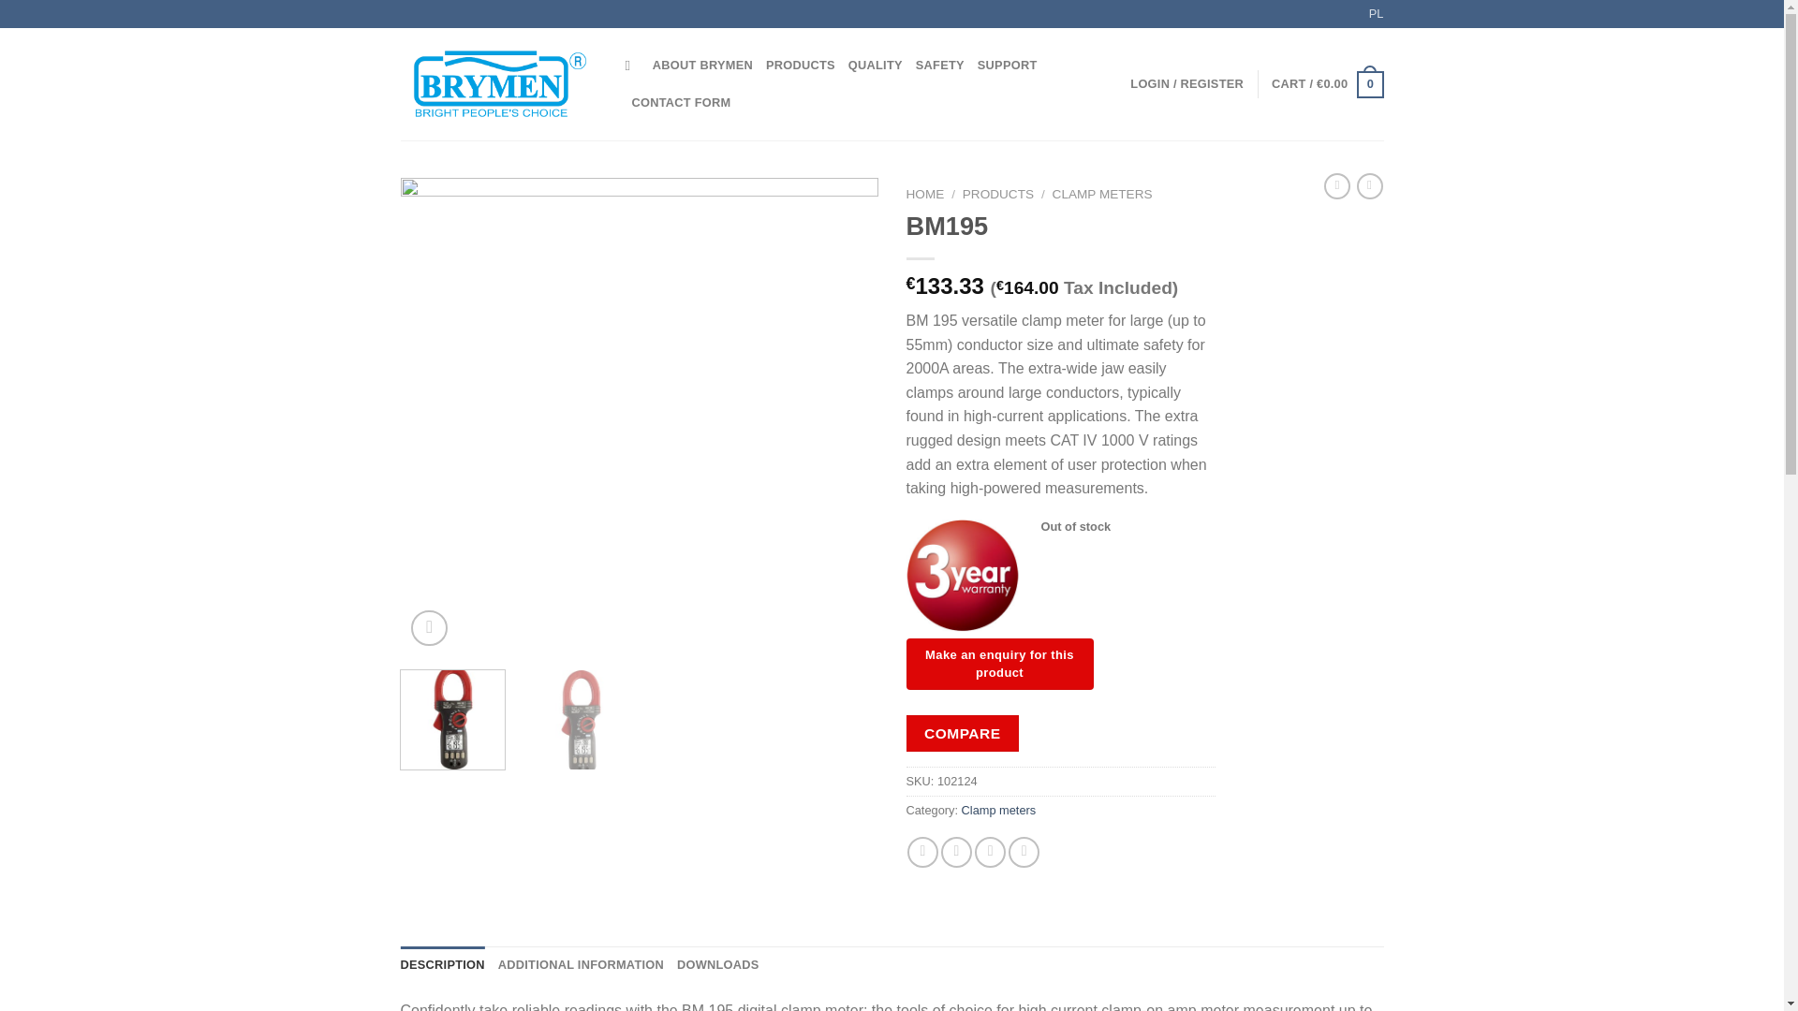 The image size is (1798, 1011). Describe the element at coordinates (1101, 193) in the screenshot. I see `CLAMP METERS` at that location.